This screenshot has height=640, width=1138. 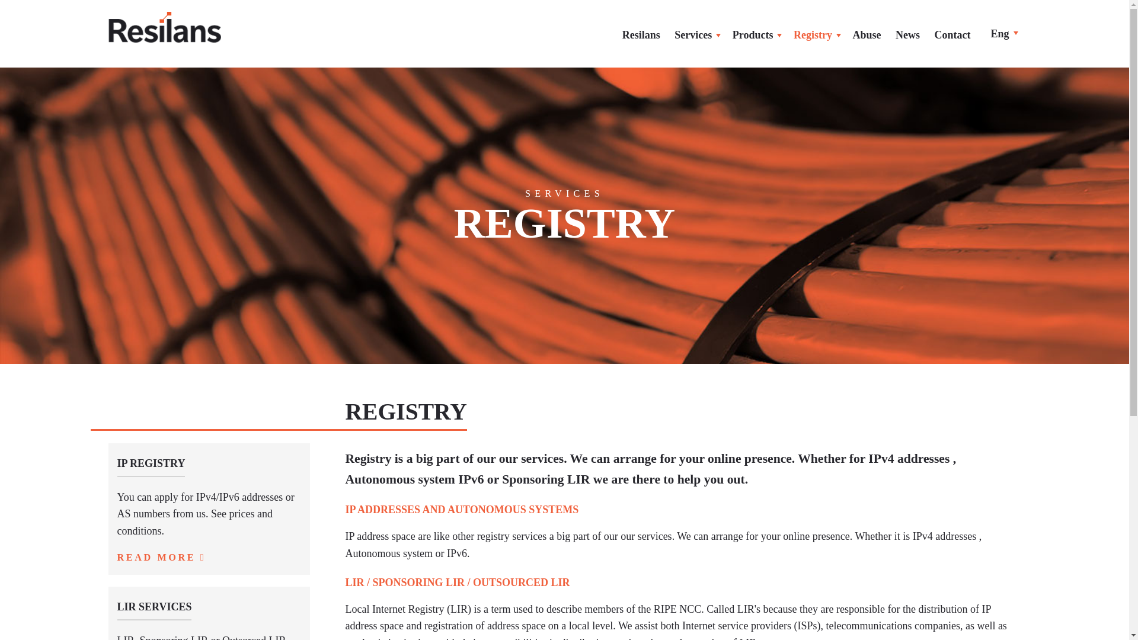 What do you see at coordinates (816, 35) in the screenshot?
I see `Registry` at bounding box center [816, 35].